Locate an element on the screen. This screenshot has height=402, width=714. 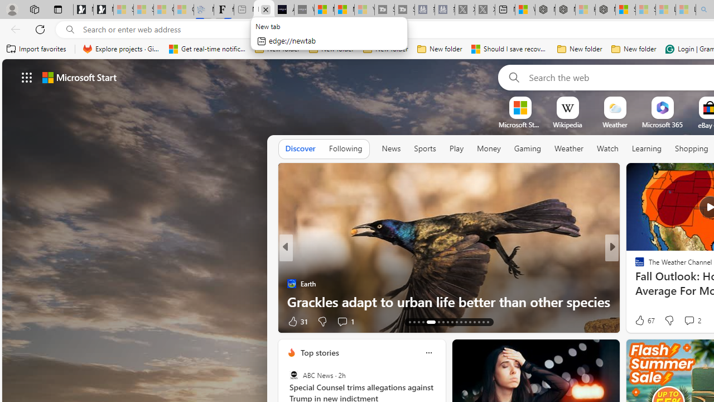
Nordace - Summer Adventures 2024 is located at coordinates (565, 10).